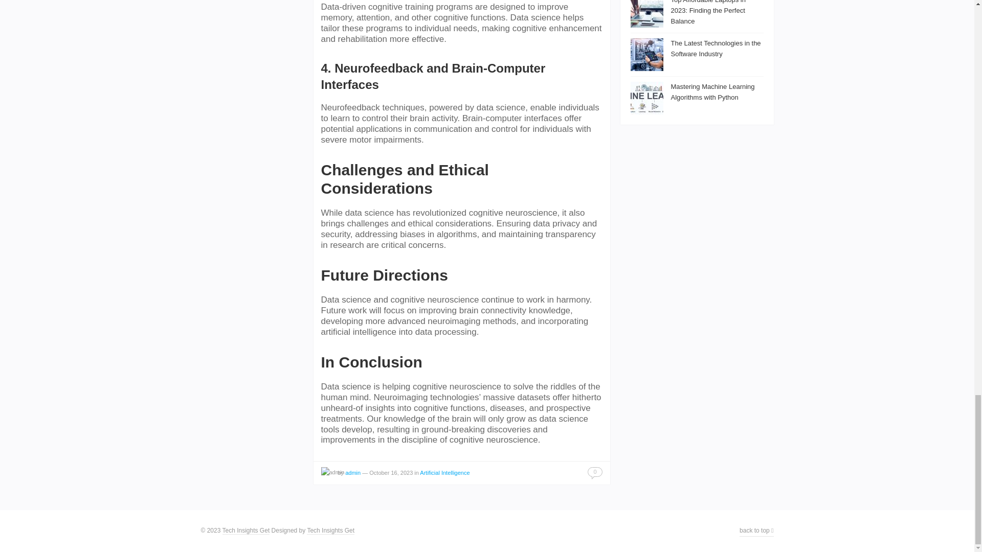  What do you see at coordinates (353, 472) in the screenshot?
I see `admin` at bounding box center [353, 472].